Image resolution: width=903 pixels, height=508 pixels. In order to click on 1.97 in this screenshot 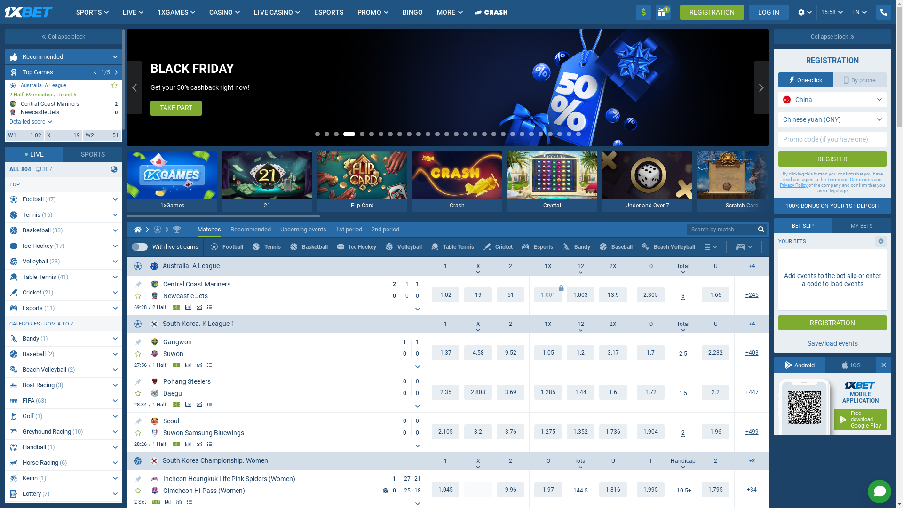, I will do `click(613, 490)`.